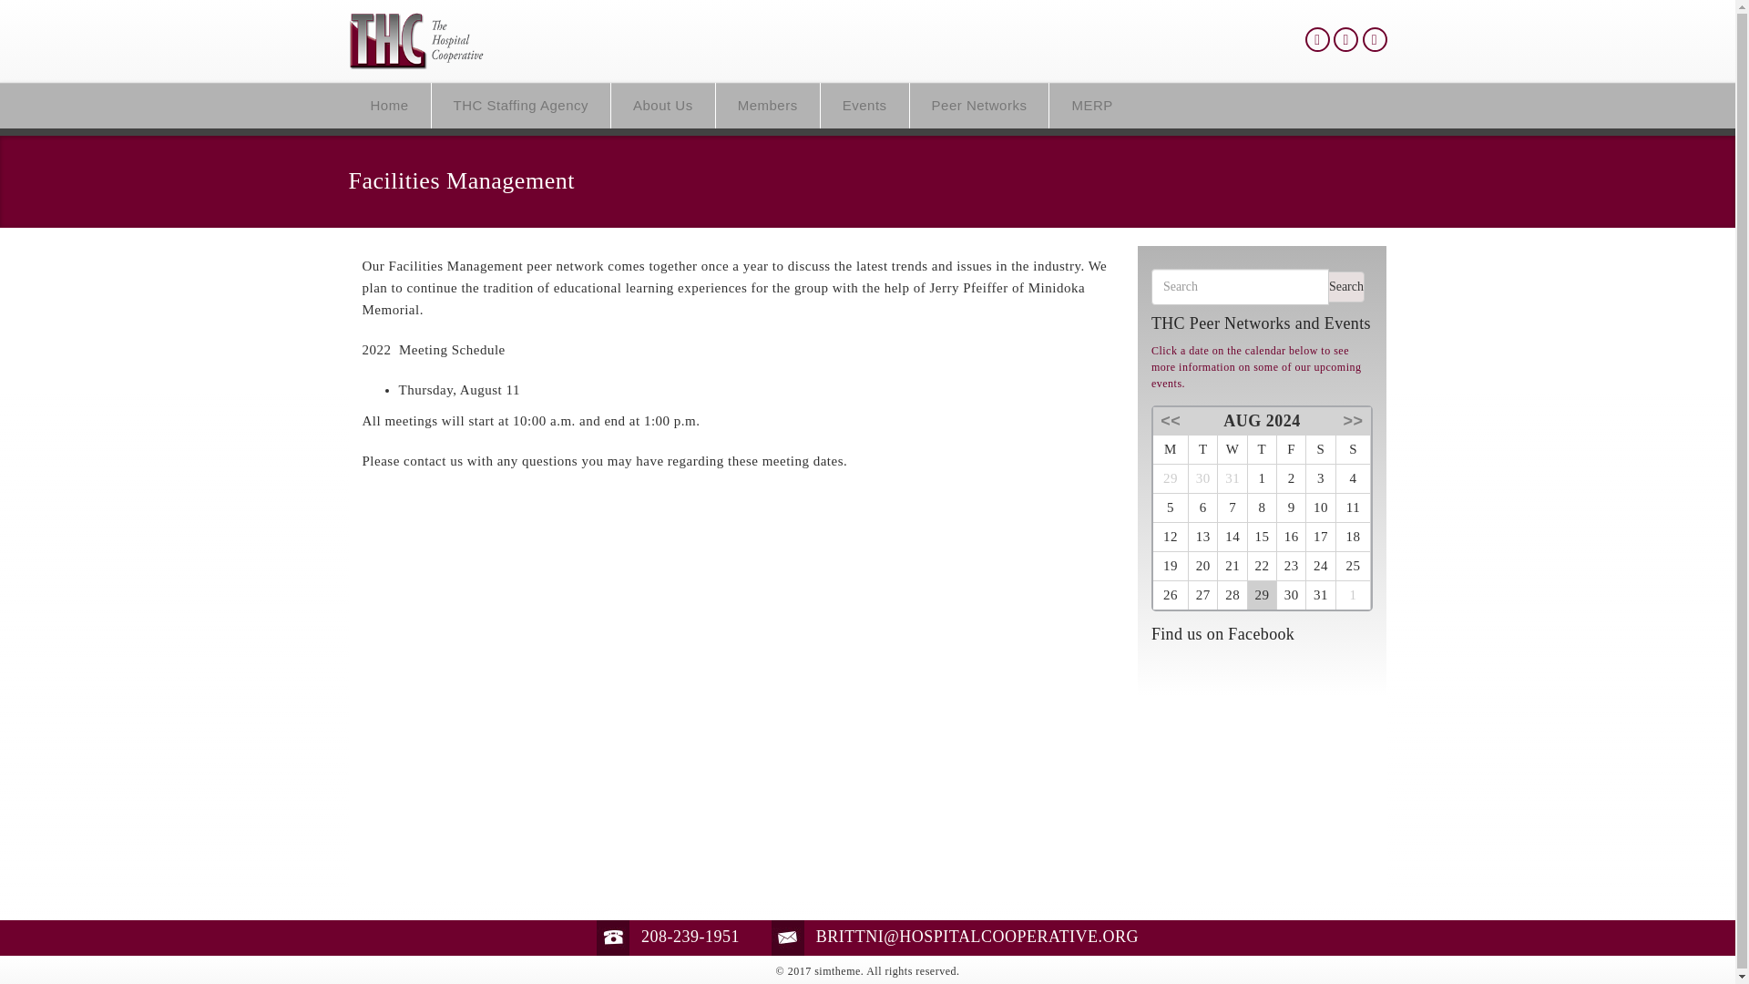 This screenshot has width=1749, height=984. Describe the element at coordinates (979, 106) in the screenshot. I see `Peer Networks` at that location.